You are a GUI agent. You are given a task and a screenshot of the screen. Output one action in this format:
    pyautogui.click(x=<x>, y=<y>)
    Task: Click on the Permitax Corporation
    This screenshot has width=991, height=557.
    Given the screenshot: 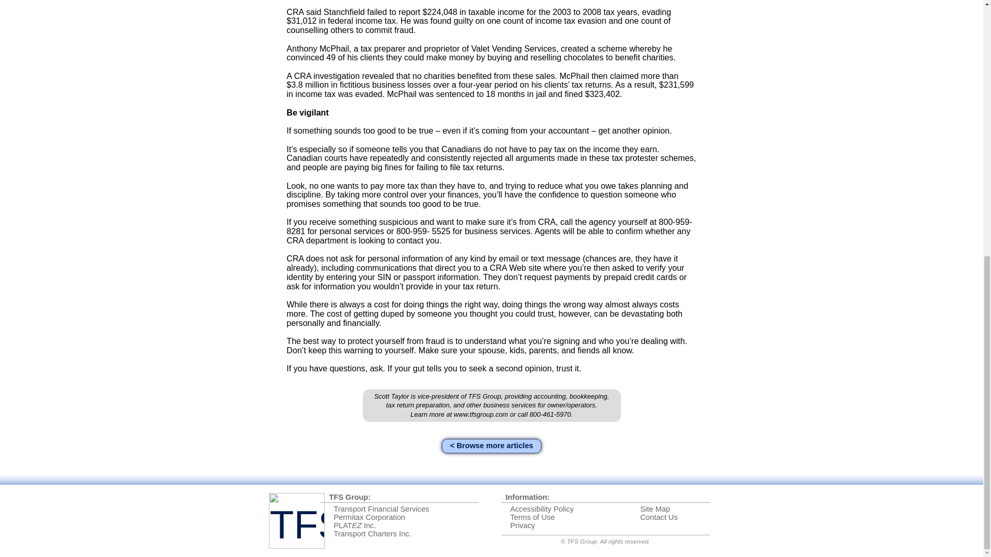 What is the action you would take?
    pyautogui.click(x=369, y=517)
    